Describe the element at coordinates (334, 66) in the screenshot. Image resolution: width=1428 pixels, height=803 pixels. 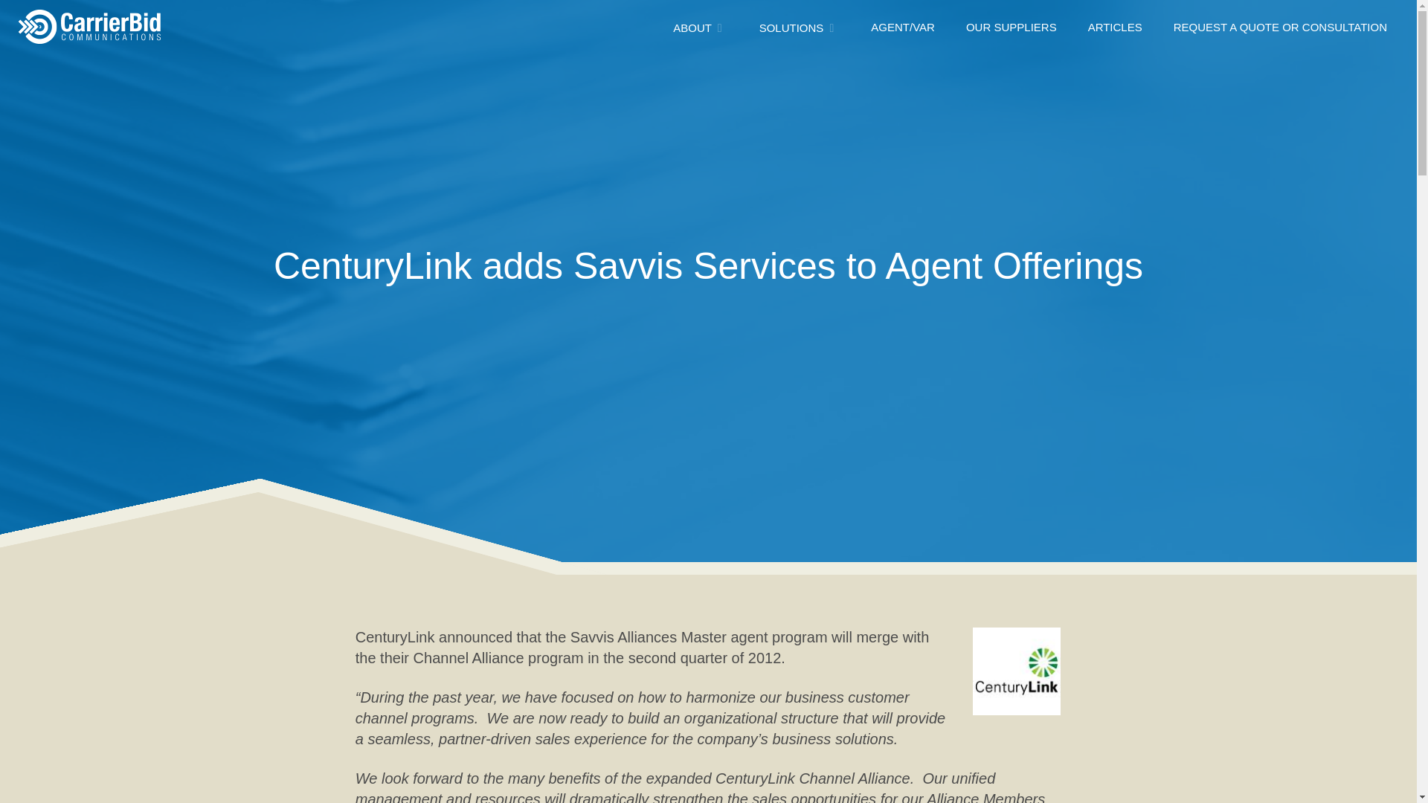
I see `VPN` at that location.